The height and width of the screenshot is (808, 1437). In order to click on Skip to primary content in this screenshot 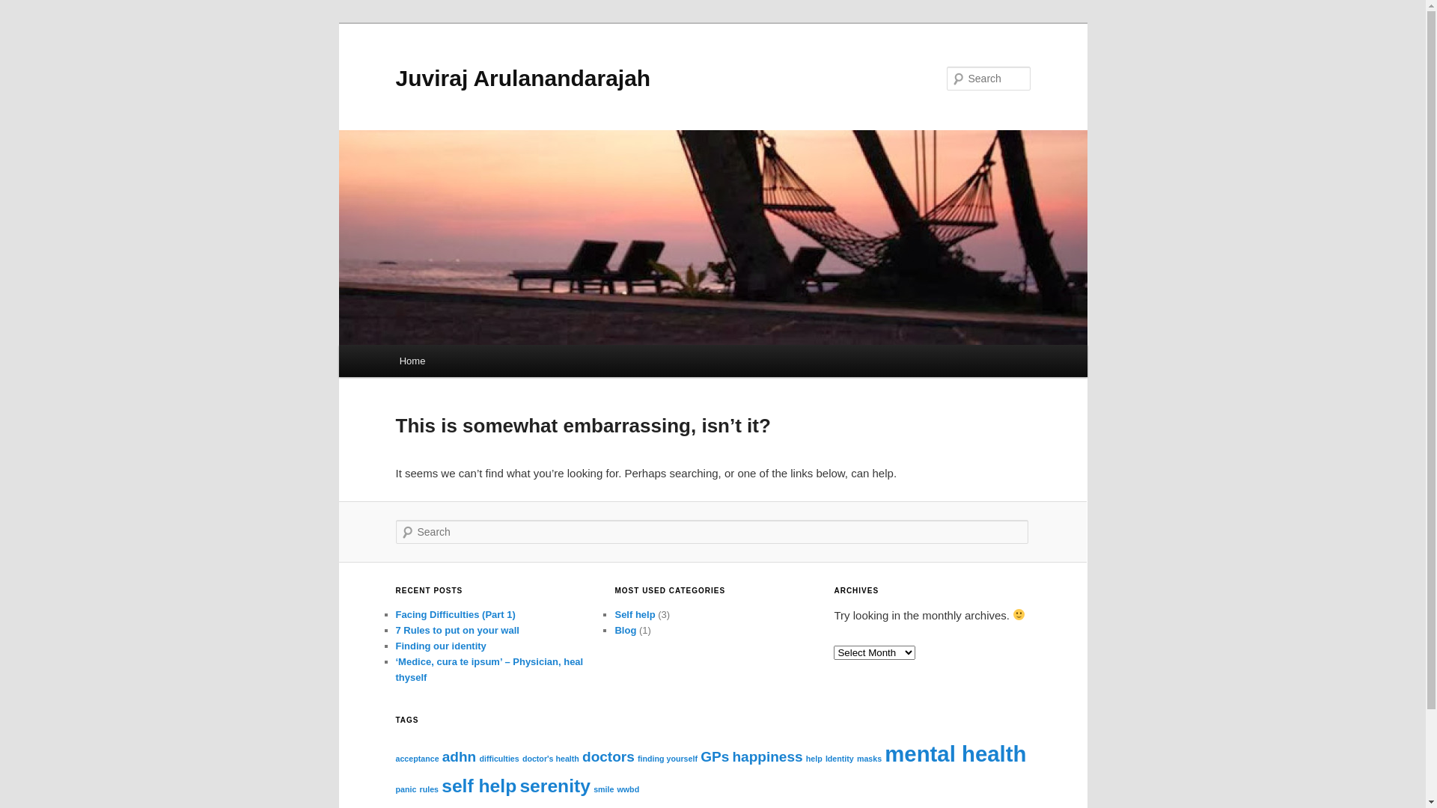, I will do `click(22, 22)`.